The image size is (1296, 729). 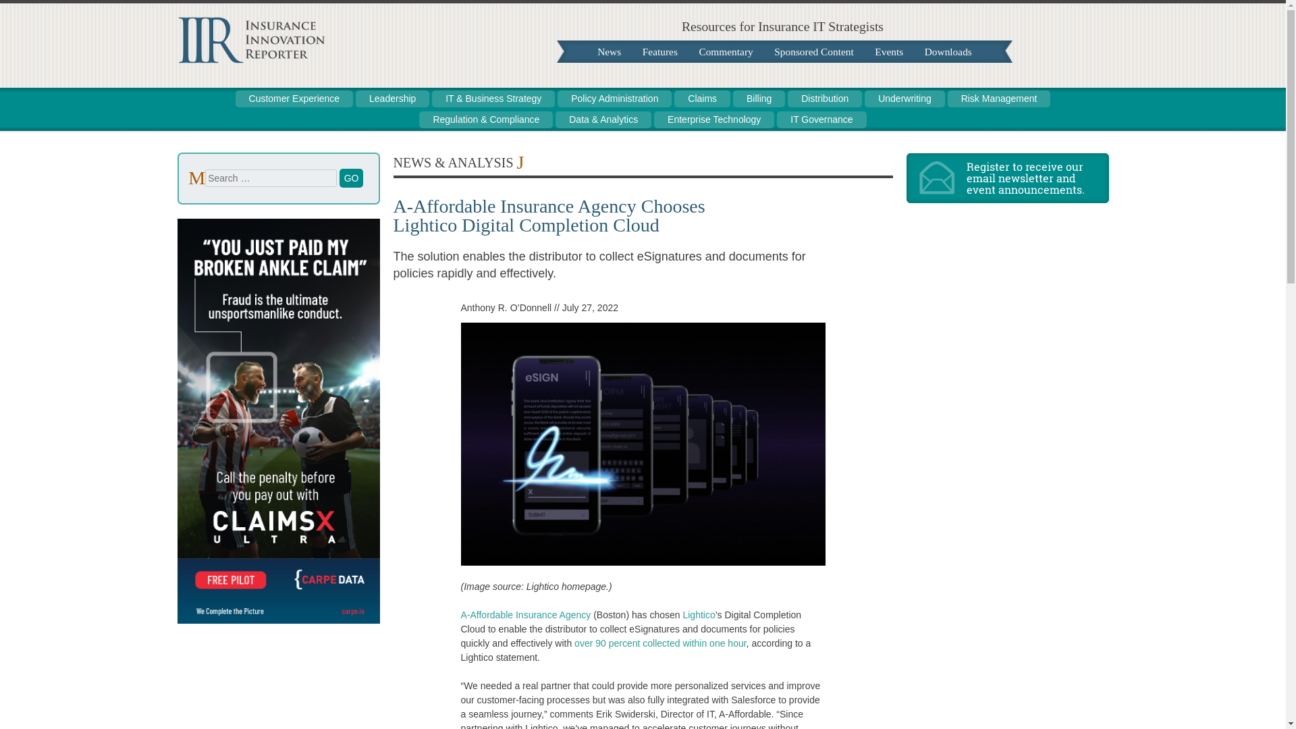 What do you see at coordinates (294, 99) in the screenshot?
I see `Customer Experience` at bounding box center [294, 99].